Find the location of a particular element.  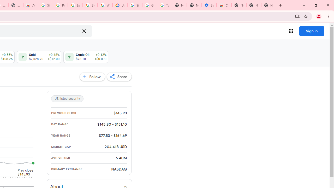

Google apps is located at coordinates (291, 31).